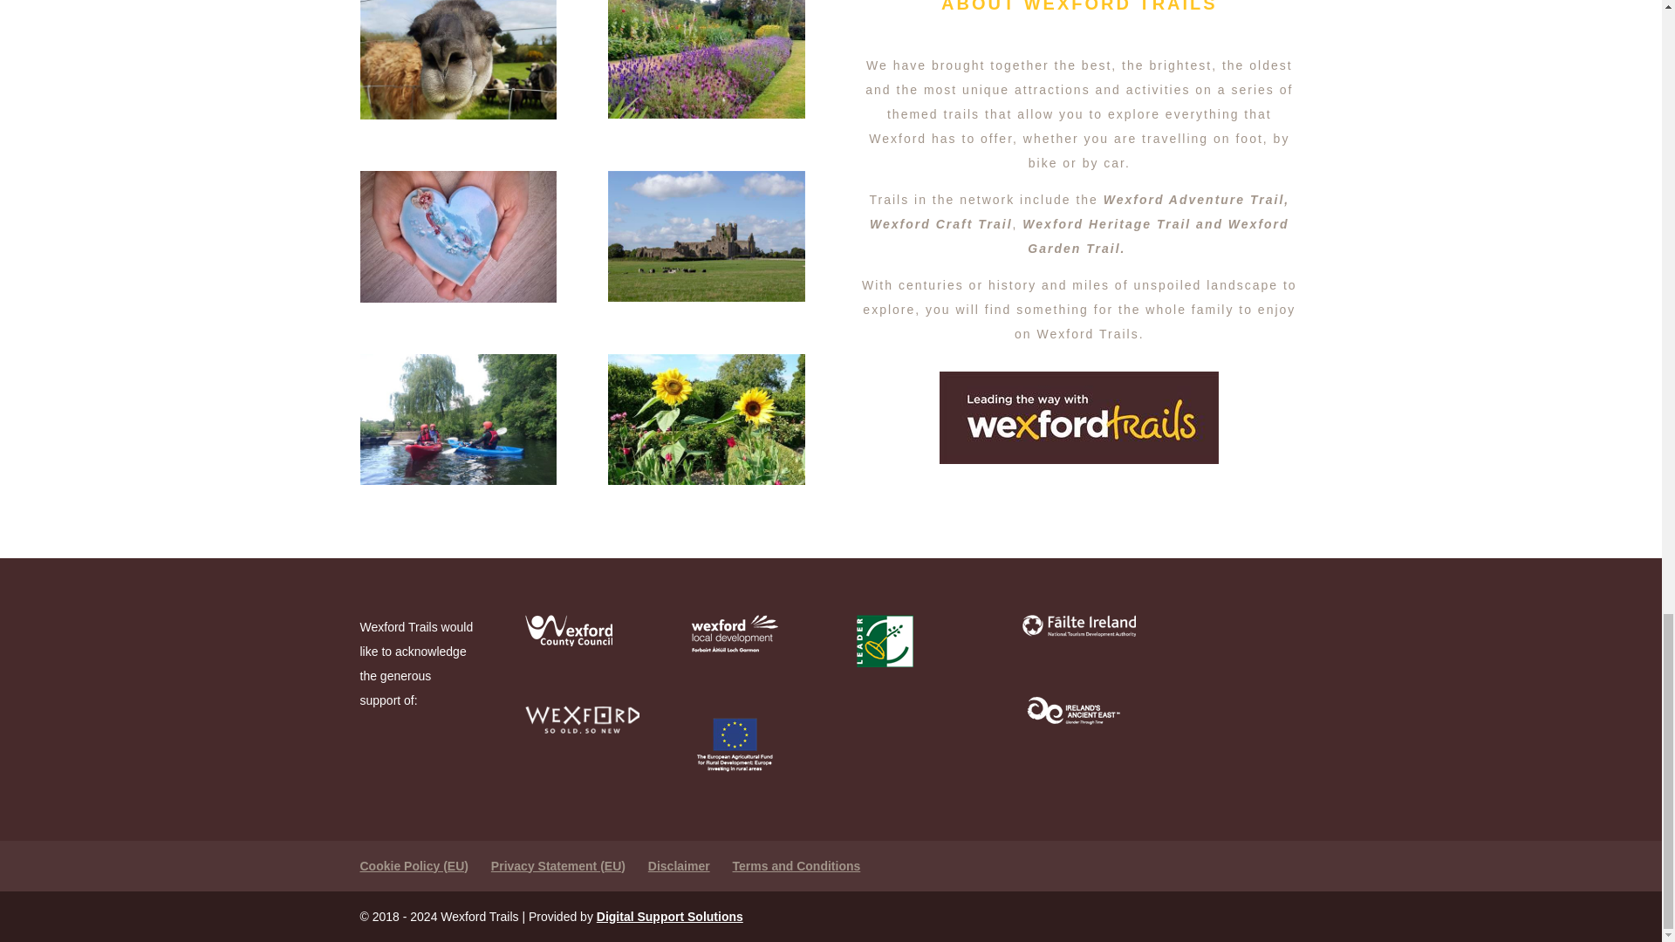 The image size is (1675, 942). Describe the element at coordinates (457, 59) in the screenshot. I see `Blackwater Open Farm 2` at that location.